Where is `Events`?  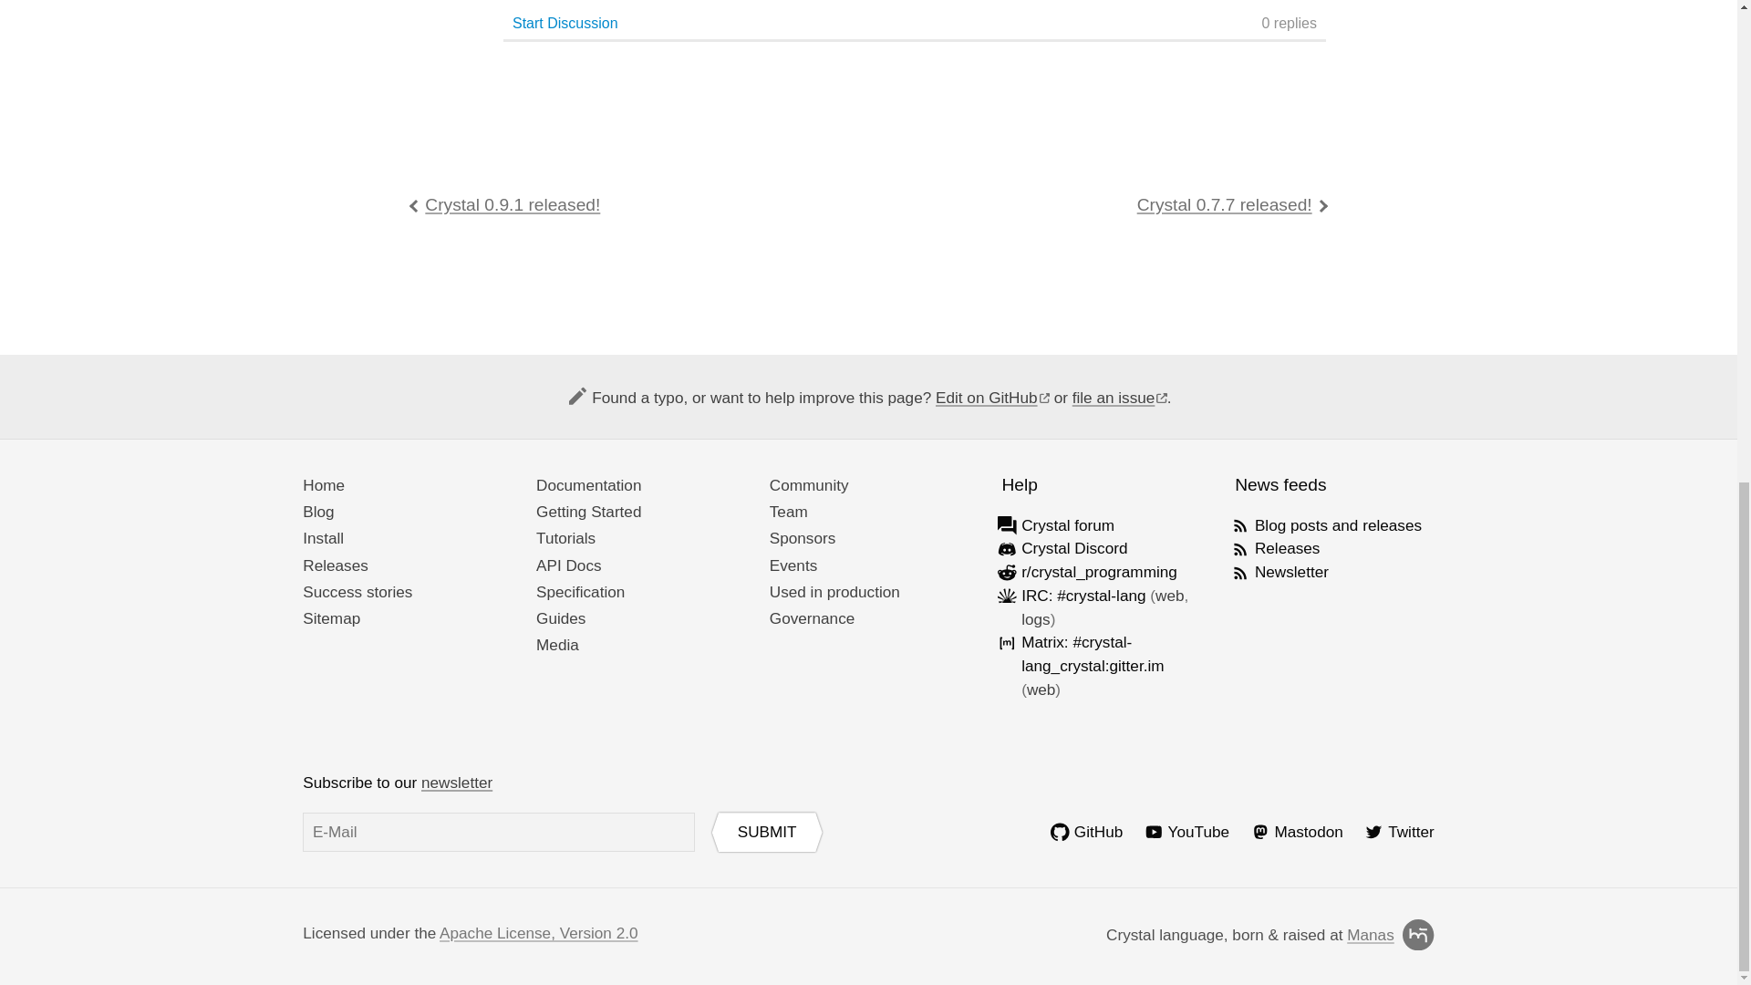
Events is located at coordinates (793, 565).